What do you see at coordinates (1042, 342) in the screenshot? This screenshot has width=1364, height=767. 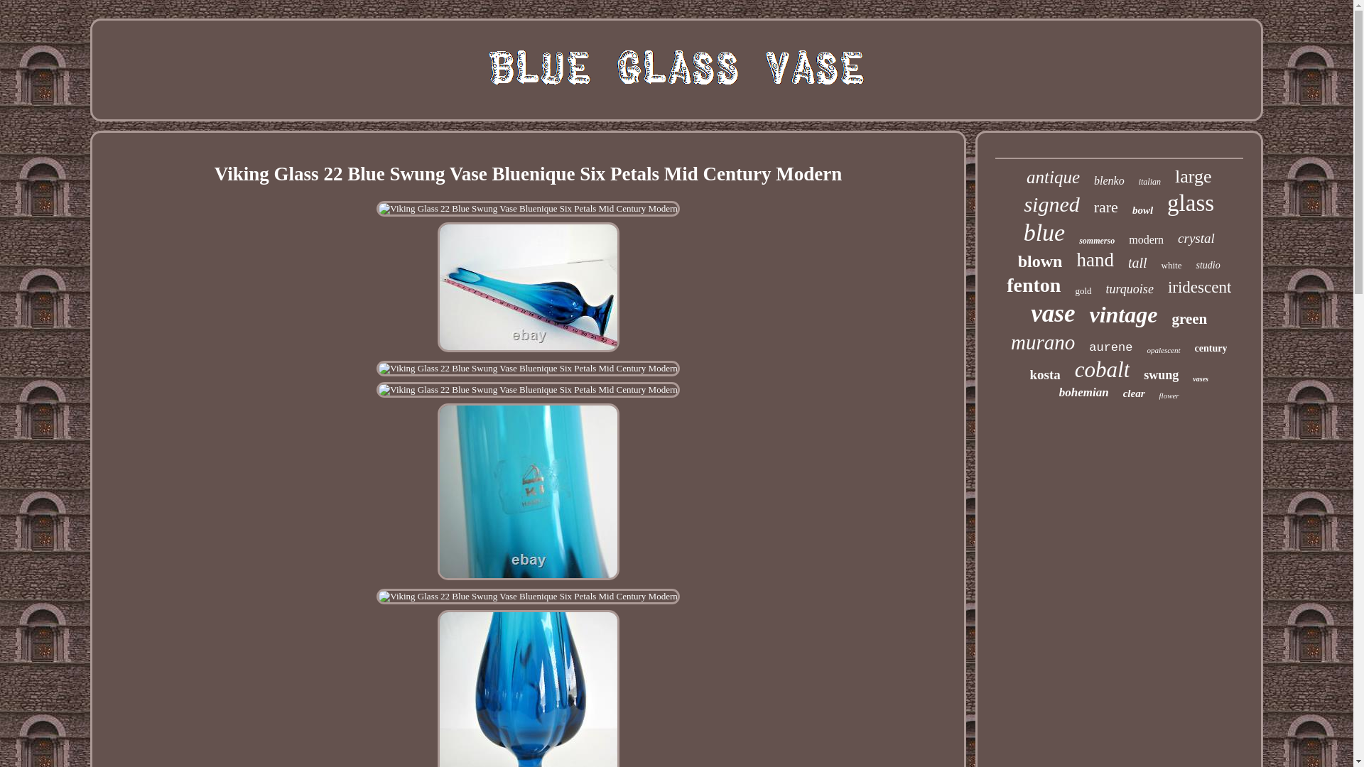 I see `murano` at bounding box center [1042, 342].